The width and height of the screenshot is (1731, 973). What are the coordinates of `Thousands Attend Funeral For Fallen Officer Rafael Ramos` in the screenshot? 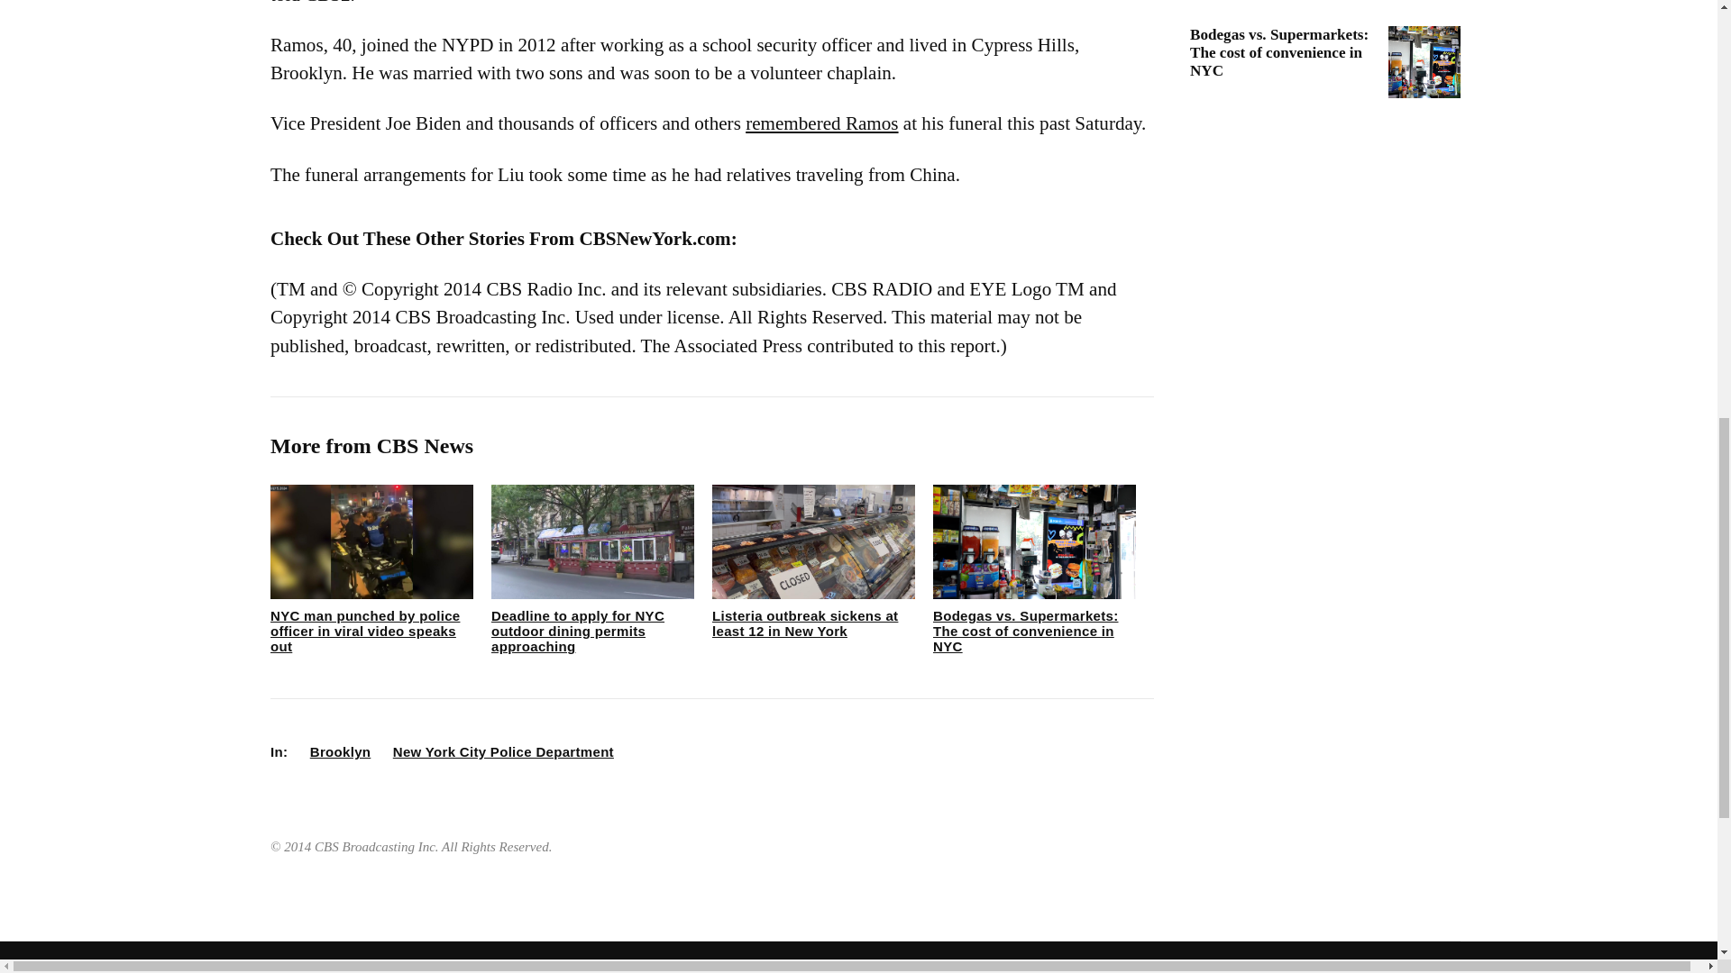 It's located at (822, 123).